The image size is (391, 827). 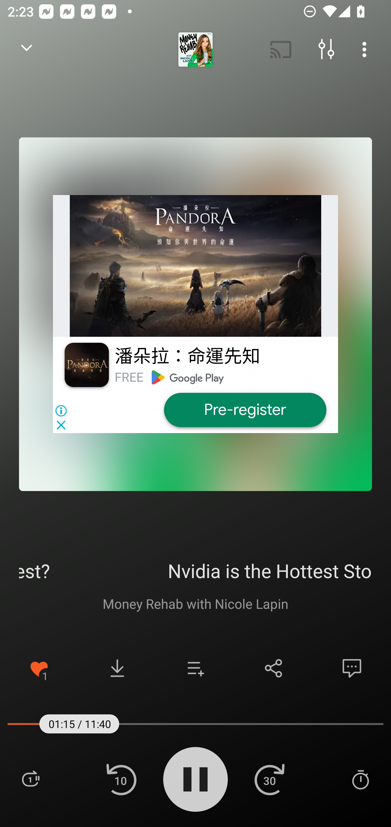 I want to click on 潘朵拉：命運先知, so click(x=187, y=356).